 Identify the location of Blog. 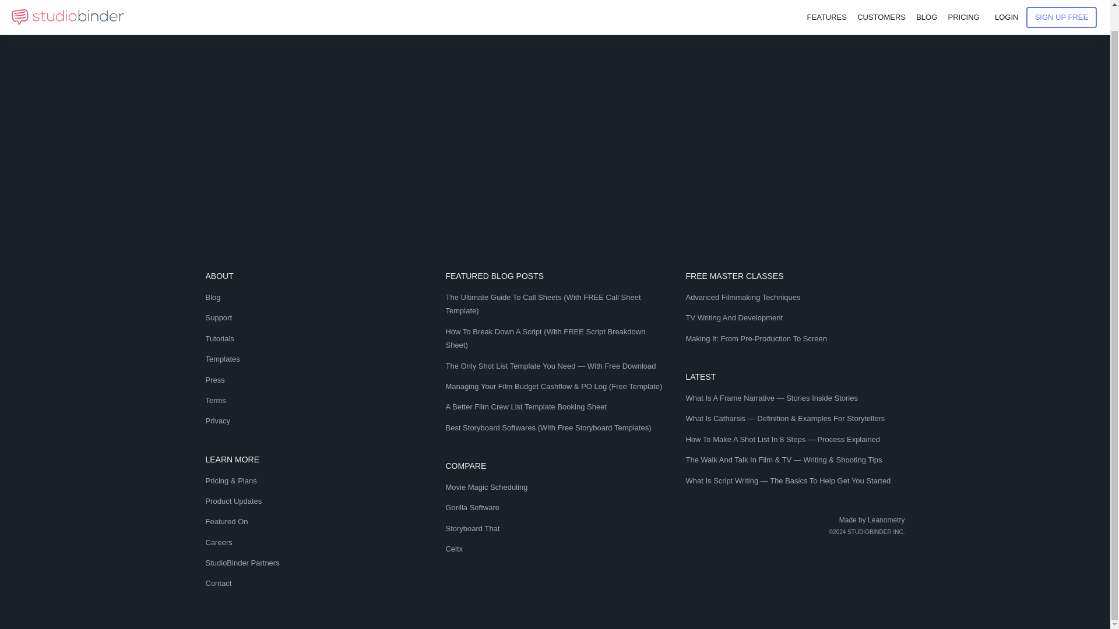
(314, 297).